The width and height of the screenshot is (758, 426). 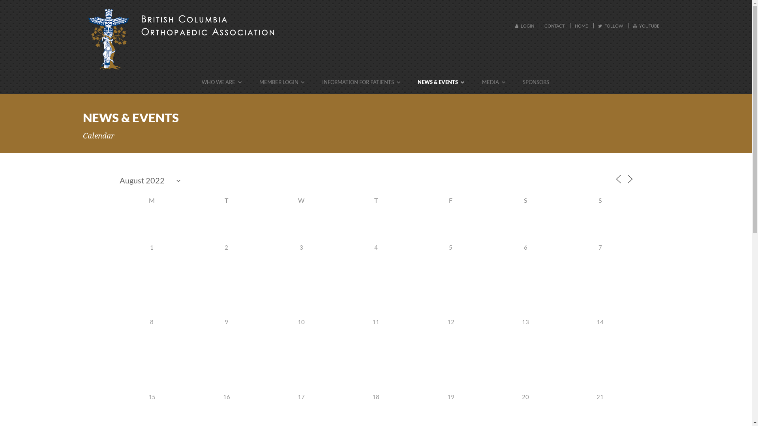 What do you see at coordinates (439, 82) in the screenshot?
I see `NEWS & EVENTS` at bounding box center [439, 82].